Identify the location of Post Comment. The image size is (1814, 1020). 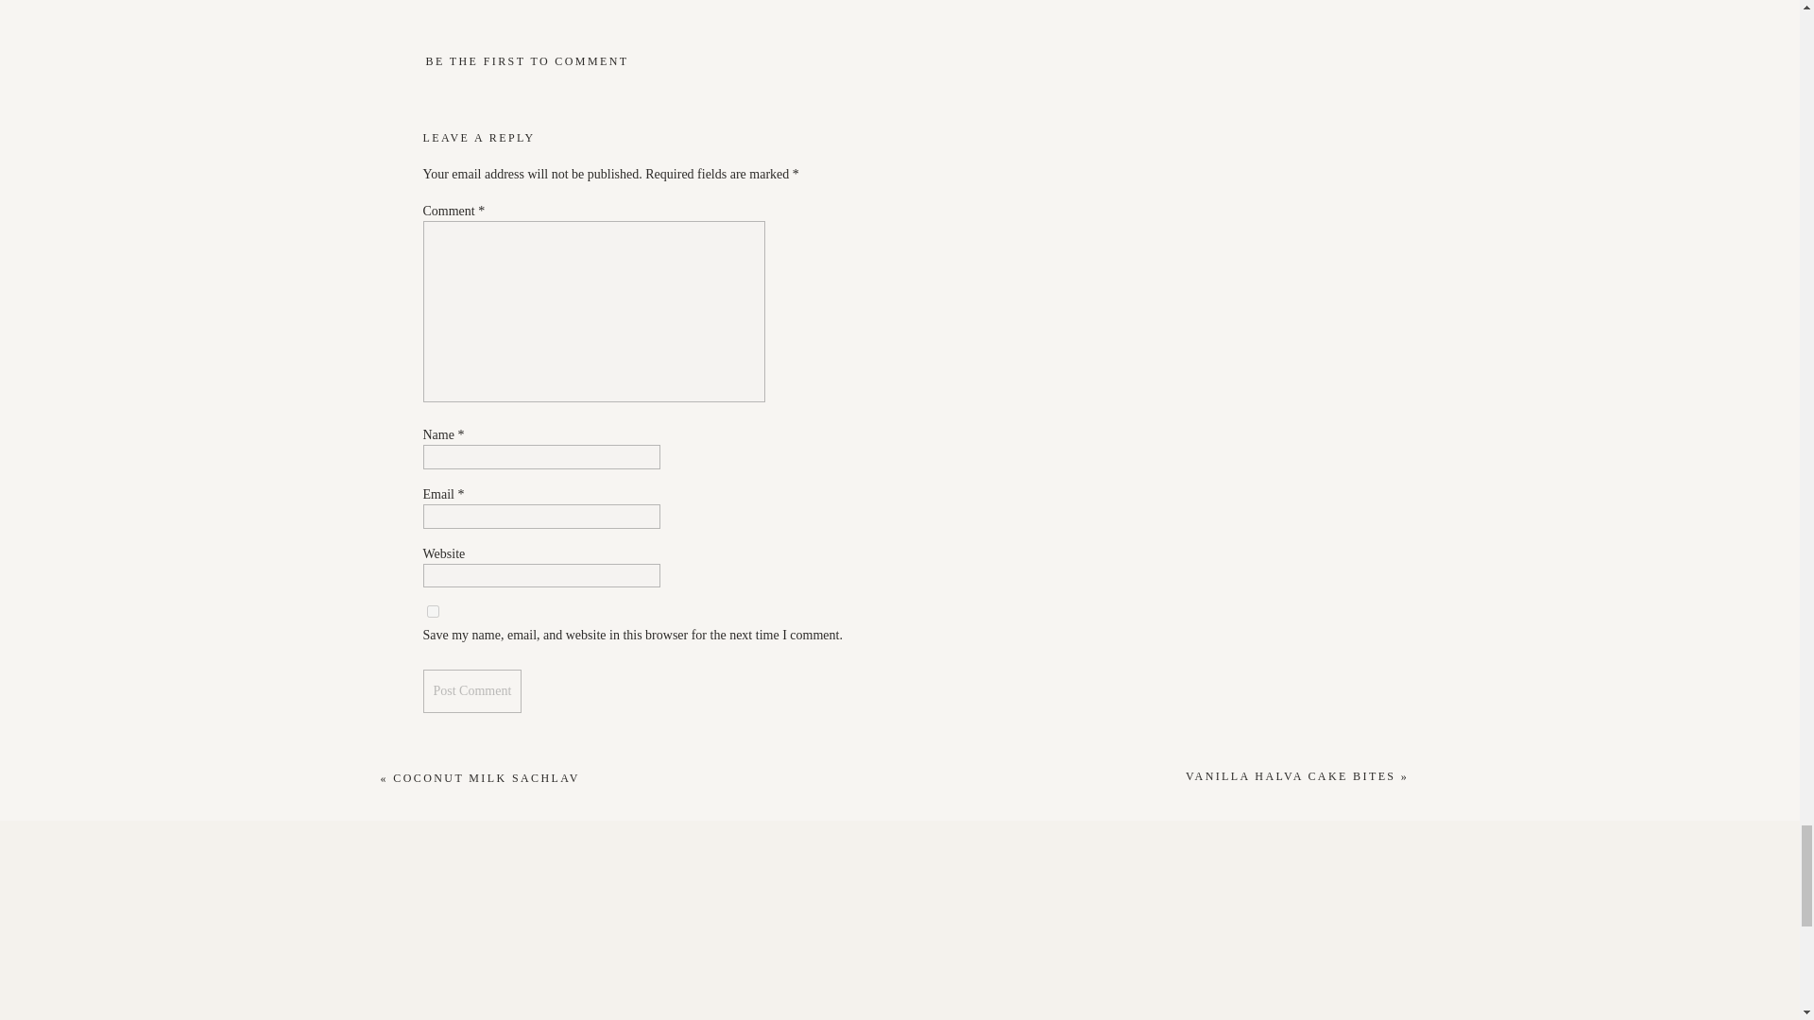
(472, 690).